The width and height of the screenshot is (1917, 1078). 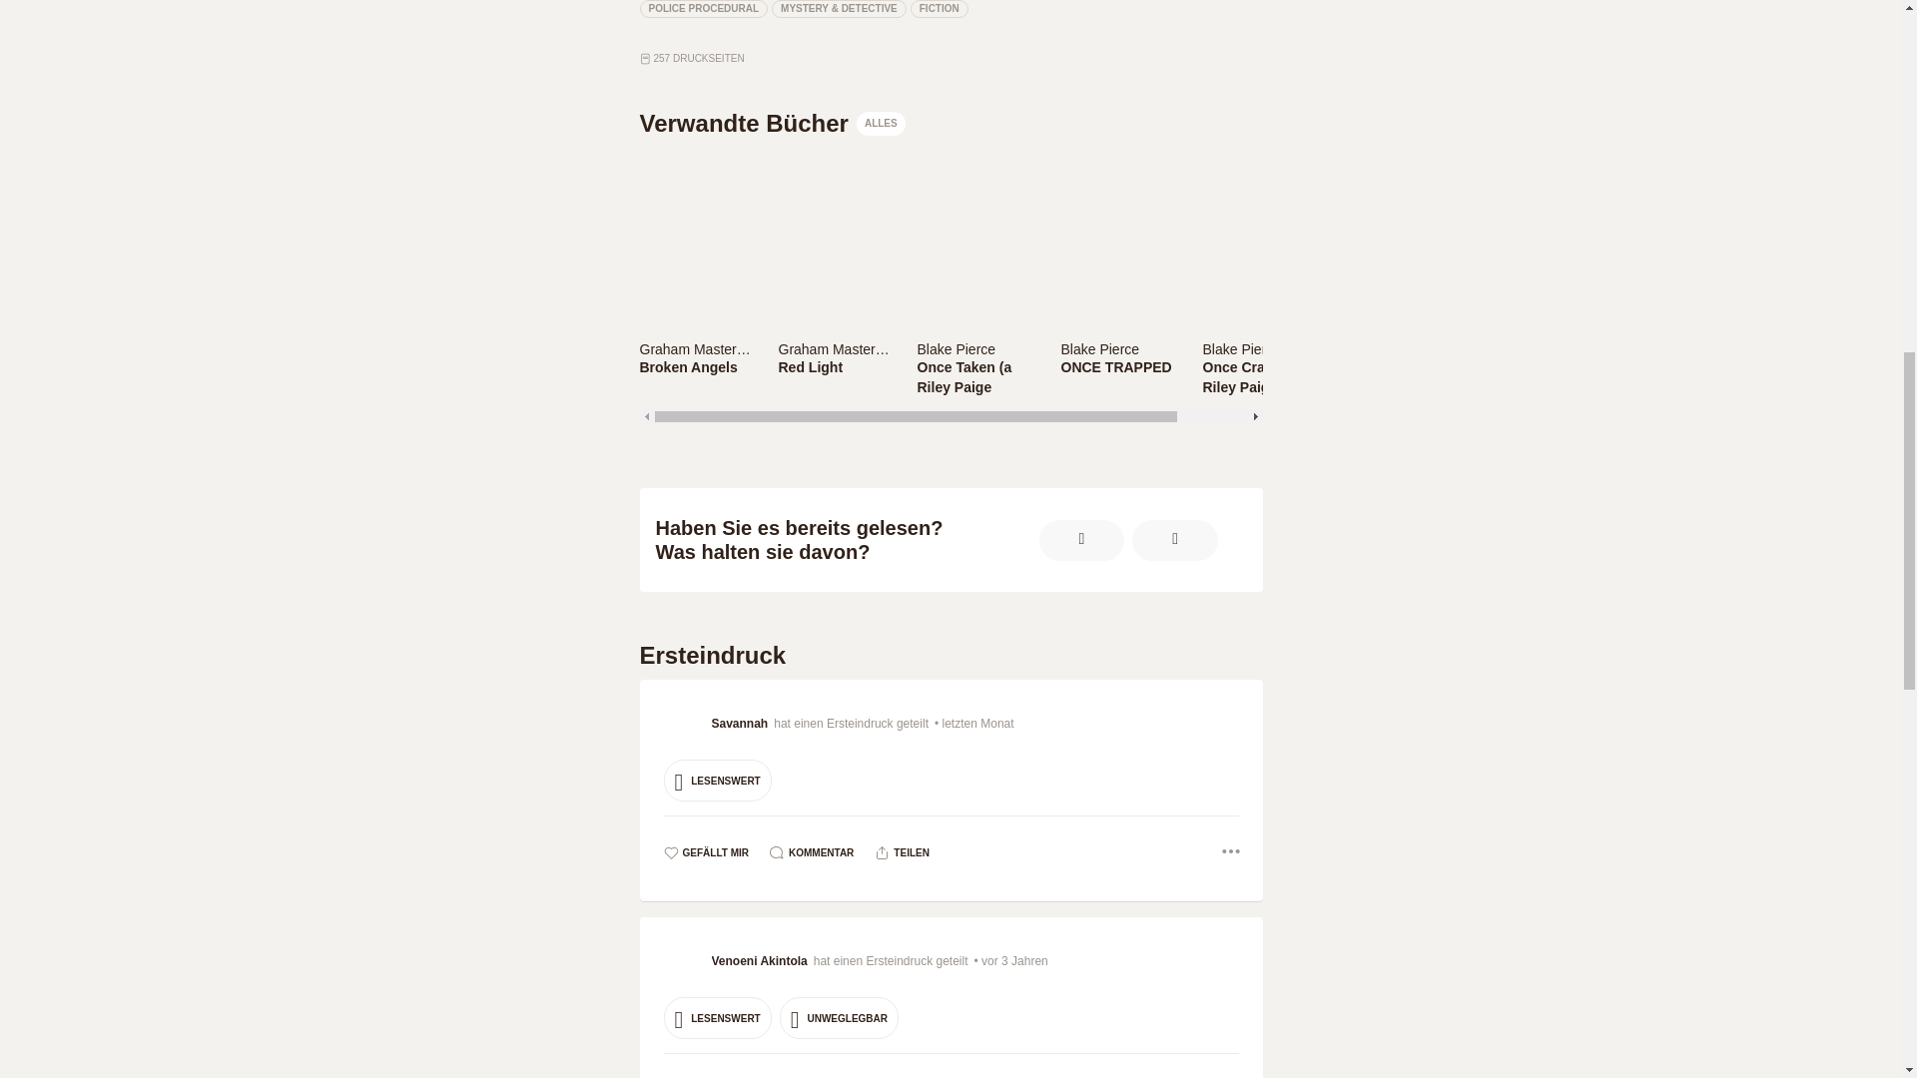 What do you see at coordinates (695, 367) in the screenshot?
I see `Broken Angels` at bounding box center [695, 367].